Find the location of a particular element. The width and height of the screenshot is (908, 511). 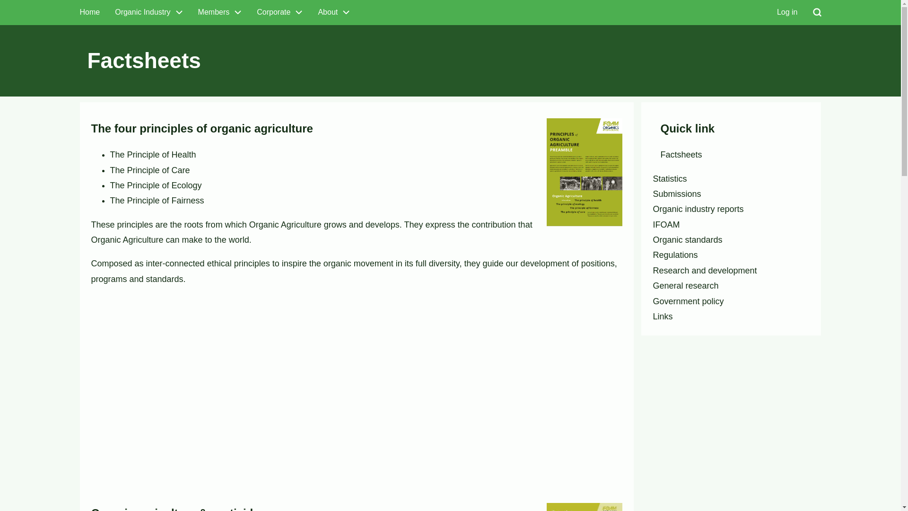

Statistics is located at coordinates (670, 179).